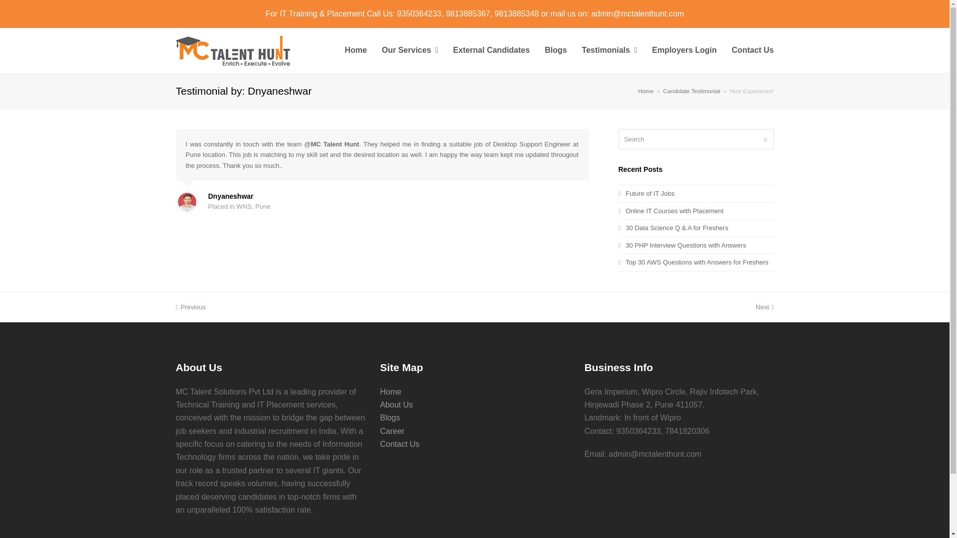 The image size is (957, 538). What do you see at coordinates (555, 51) in the screenshot?
I see `Blogs` at bounding box center [555, 51].